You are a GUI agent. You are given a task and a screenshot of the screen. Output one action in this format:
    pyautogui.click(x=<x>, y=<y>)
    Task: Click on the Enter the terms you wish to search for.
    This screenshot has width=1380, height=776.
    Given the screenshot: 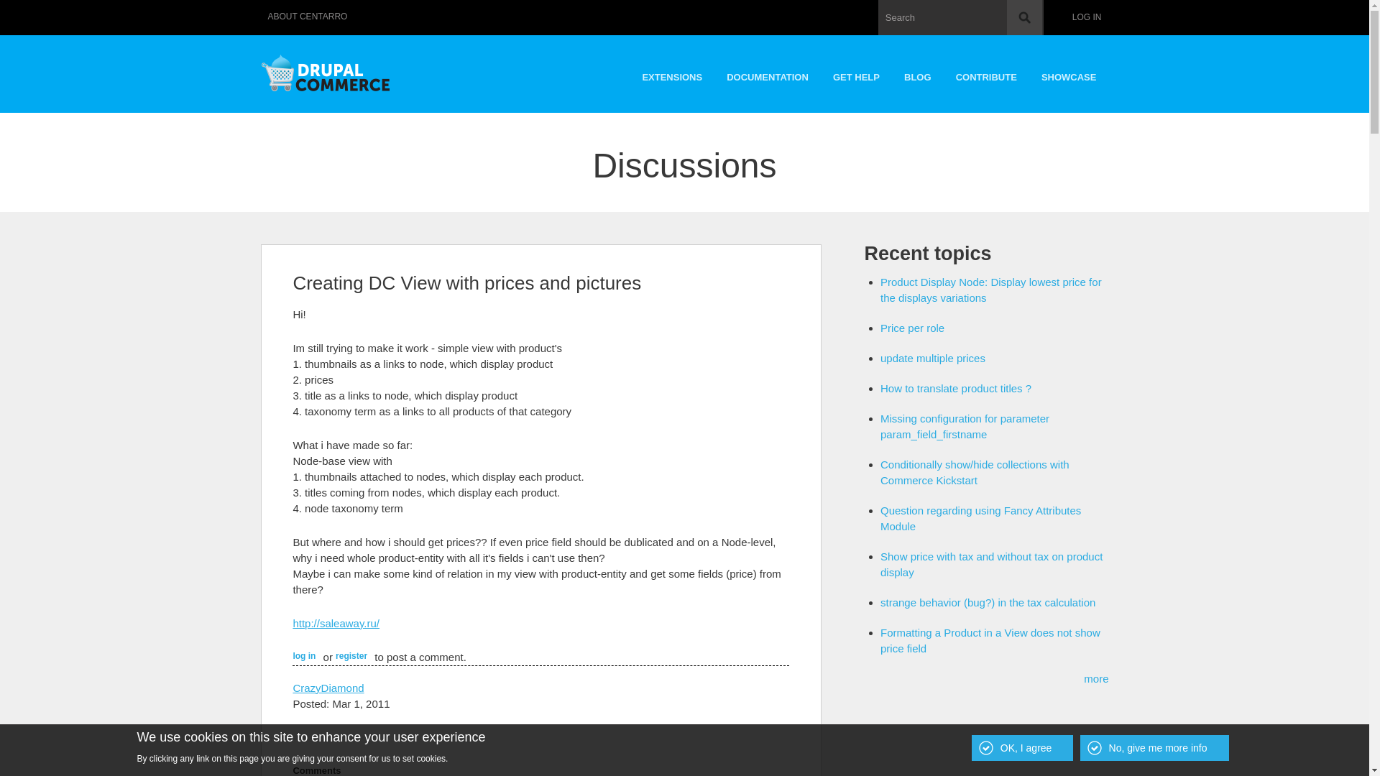 What is the action you would take?
    pyautogui.click(x=960, y=17)
    